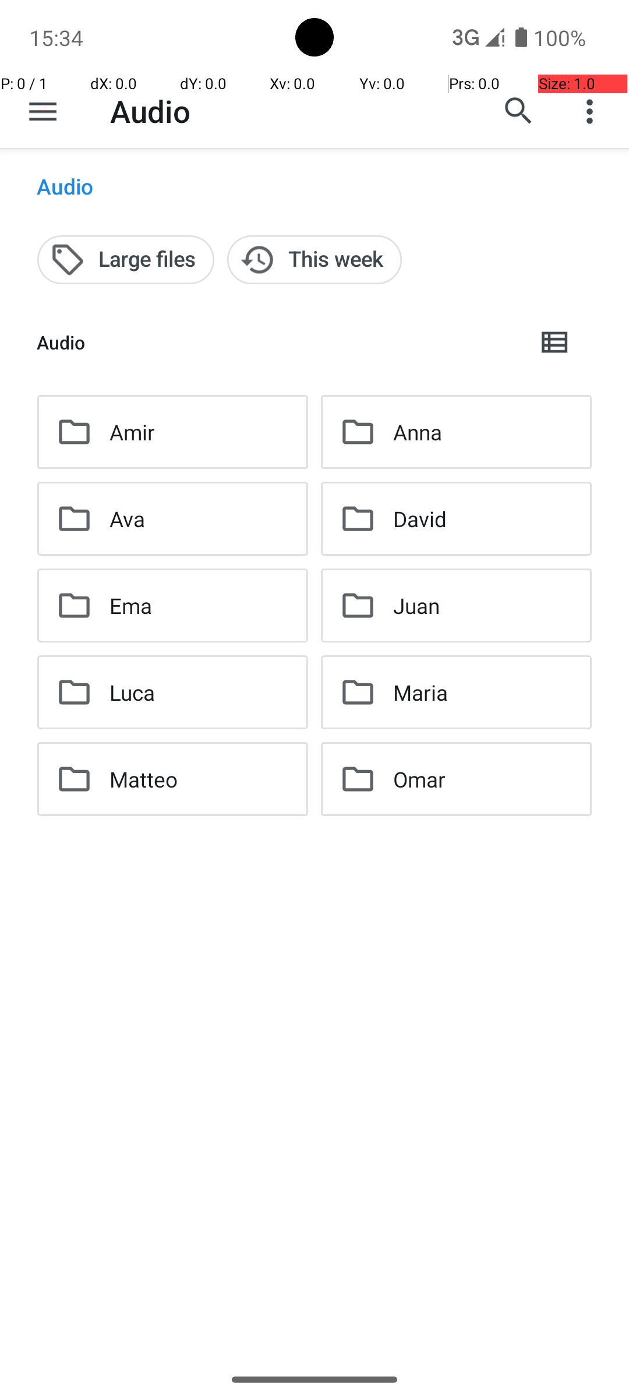  What do you see at coordinates (420, 518) in the screenshot?
I see `David` at bounding box center [420, 518].